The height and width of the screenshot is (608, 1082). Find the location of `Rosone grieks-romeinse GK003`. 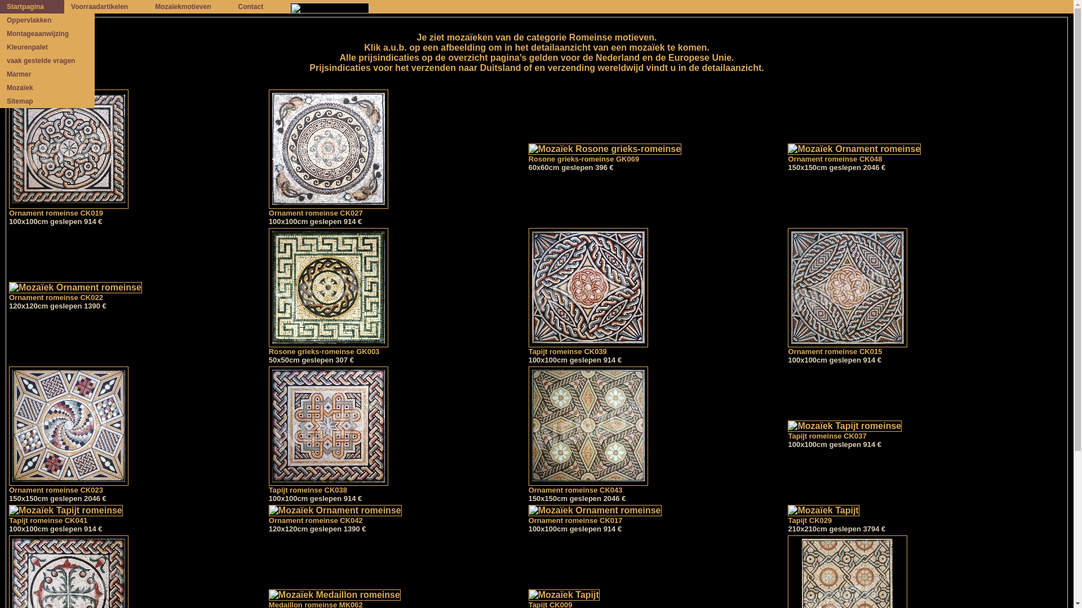

Rosone grieks-romeinse GK003 is located at coordinates (329, 348).